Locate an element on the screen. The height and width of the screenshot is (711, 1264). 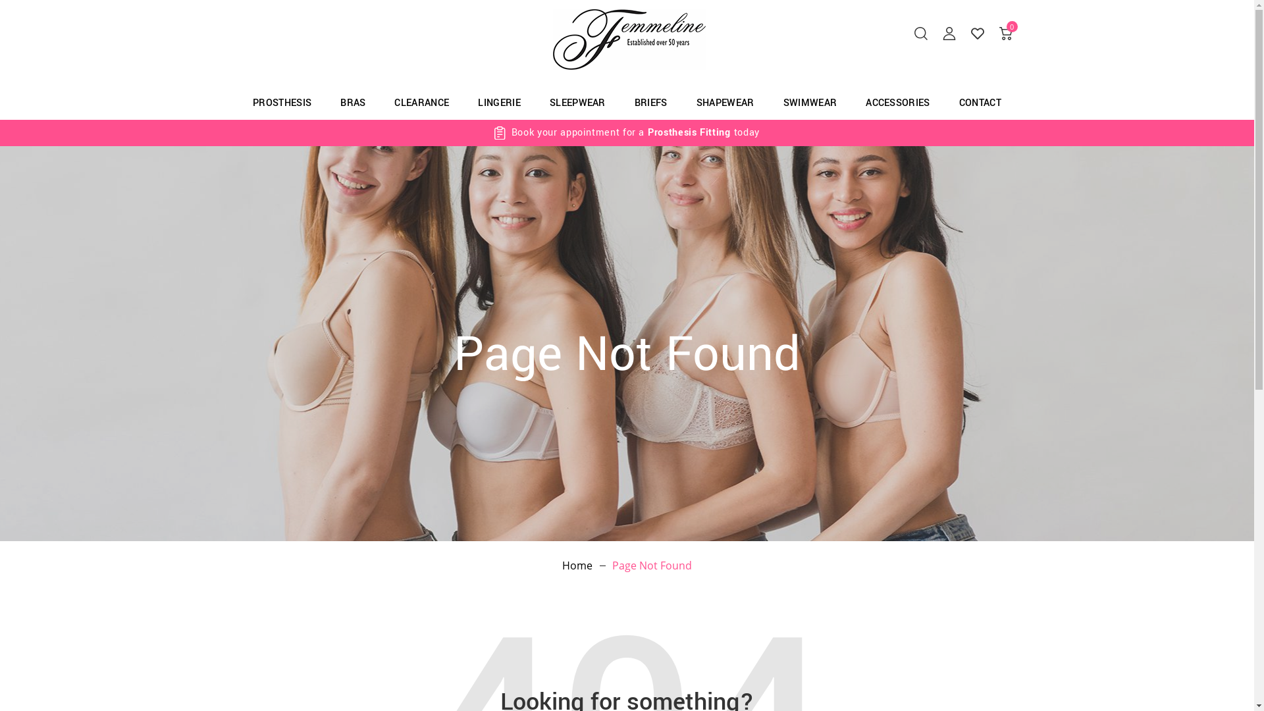
ACCESSORIES is located at coordinates (898, 99).